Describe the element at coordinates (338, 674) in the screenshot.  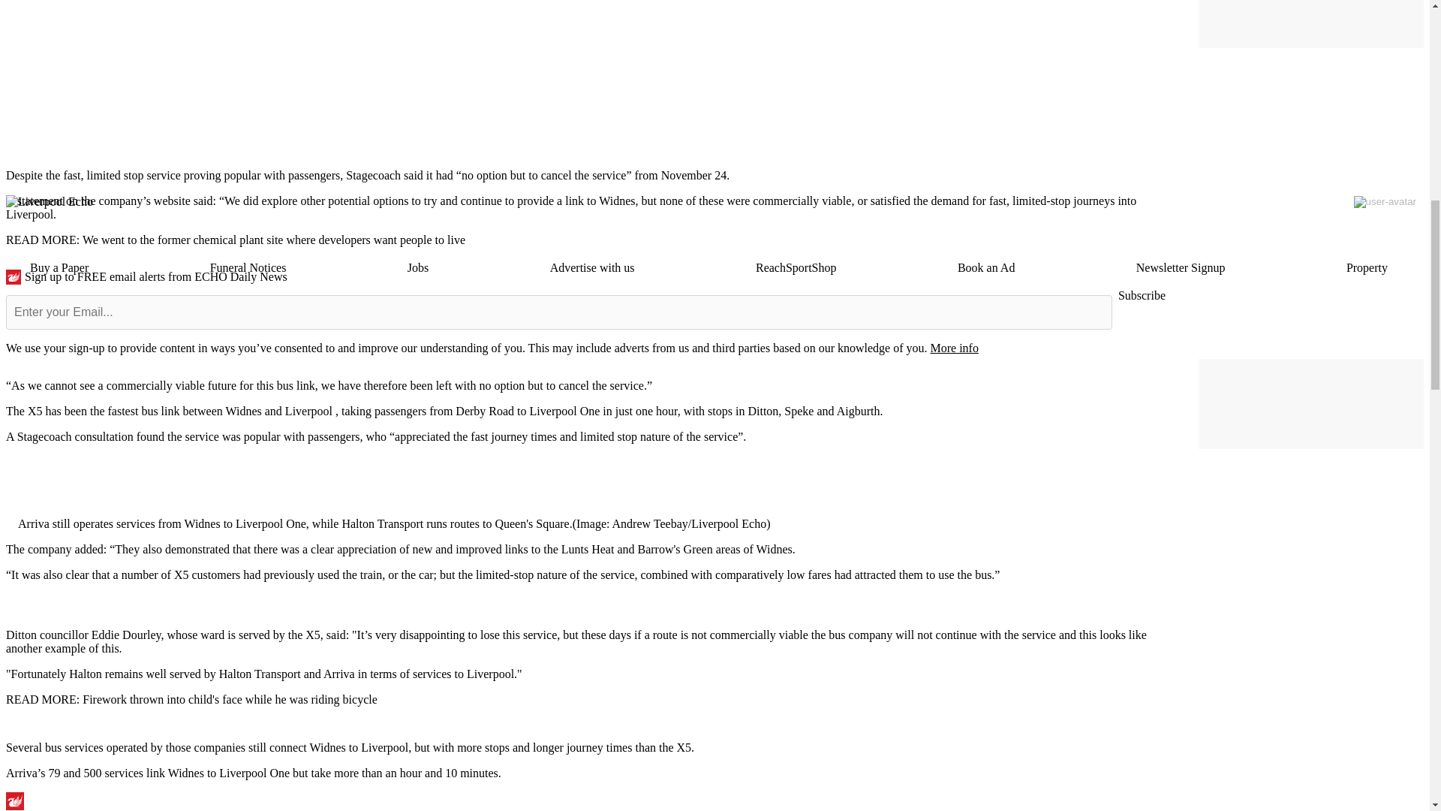
I see `Arriva` at that location.